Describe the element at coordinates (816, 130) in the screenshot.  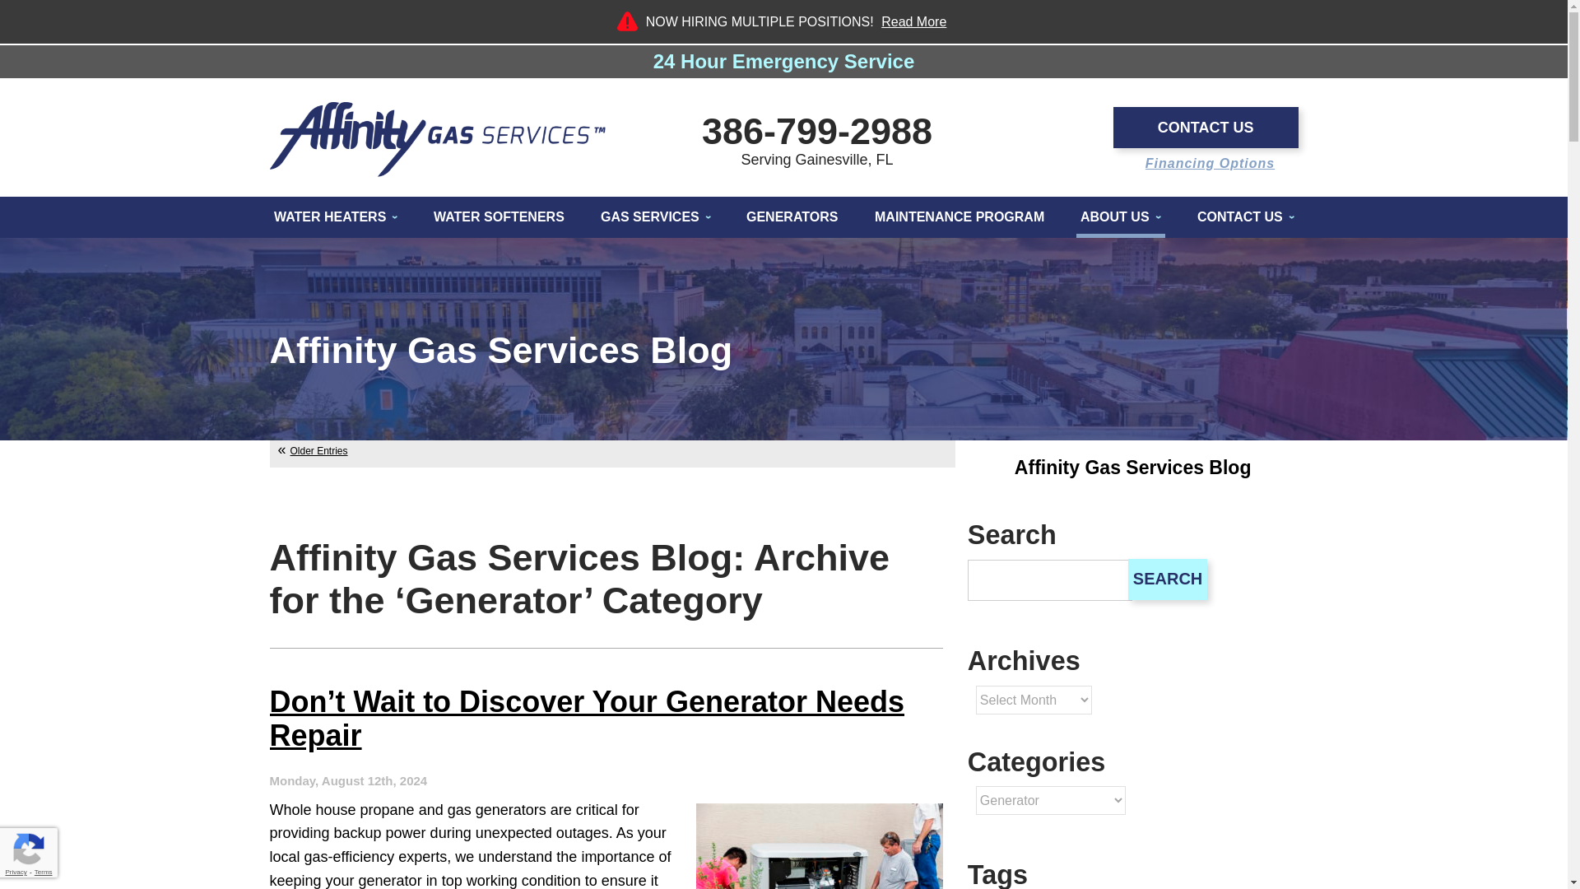
I see `386-799-2988` at that location.